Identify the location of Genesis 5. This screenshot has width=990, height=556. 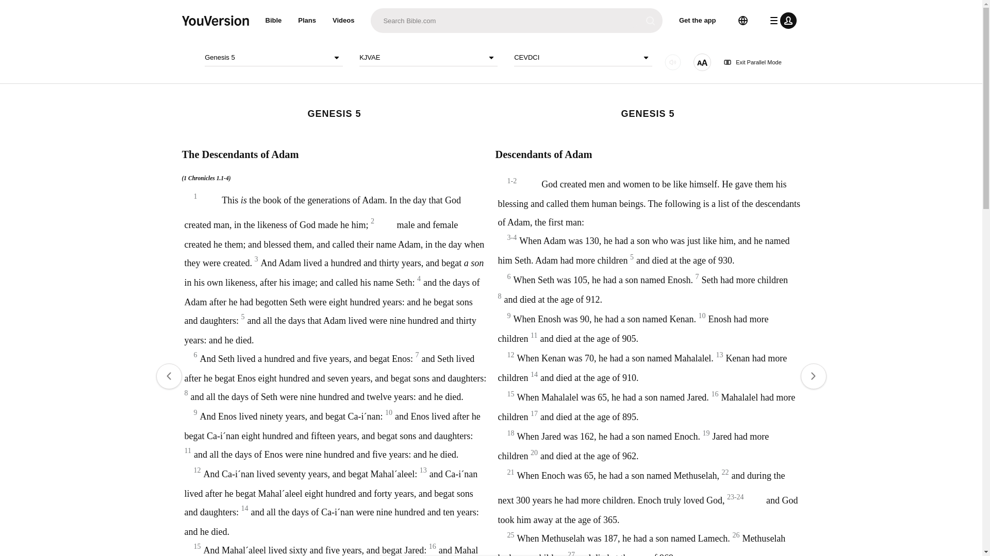
(273, 58).